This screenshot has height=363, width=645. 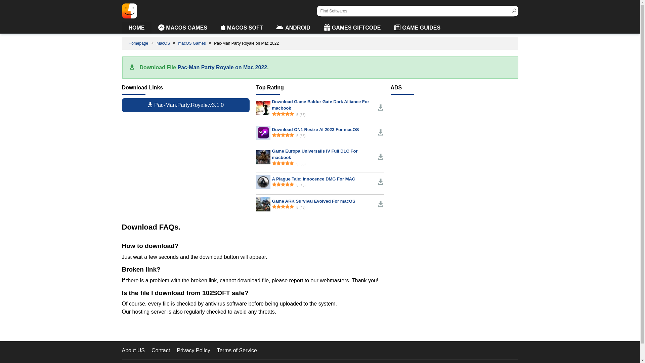 What do you see at coordinates (164, 43) in the screenshot?
I see `MacOS` at bounding box center [164, 43].